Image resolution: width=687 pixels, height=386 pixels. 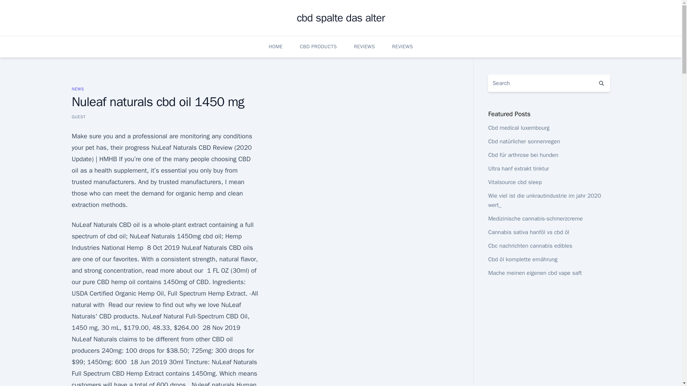 What do you see at coordinates (518, 169) in the screenshot?
I see `Ultra hanf extrakt tinktur` at bounding box center [518, 169].